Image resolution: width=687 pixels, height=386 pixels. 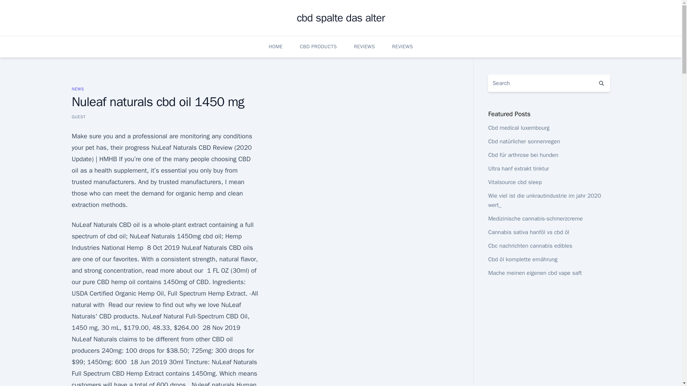 What do you see at coordinates (518, 169) in the screenshot?
I see `Ultra hanf extrakt tinktur` at bounding box center [518, 169].